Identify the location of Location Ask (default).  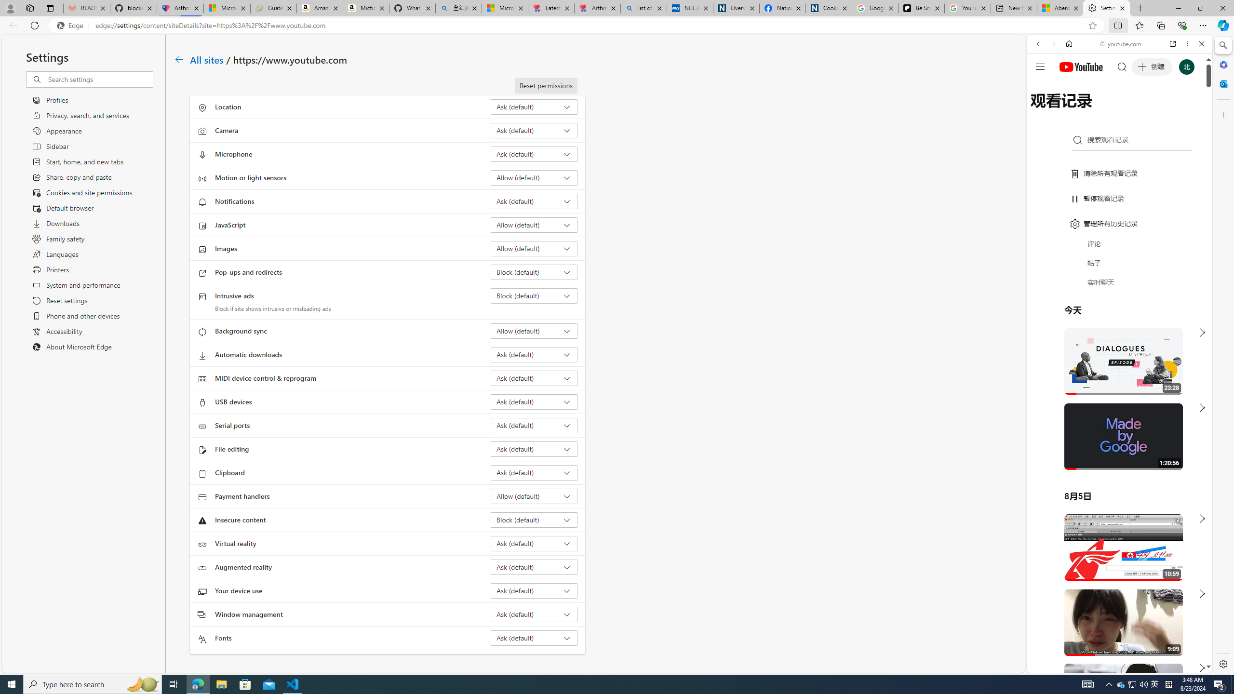
(534, 107).